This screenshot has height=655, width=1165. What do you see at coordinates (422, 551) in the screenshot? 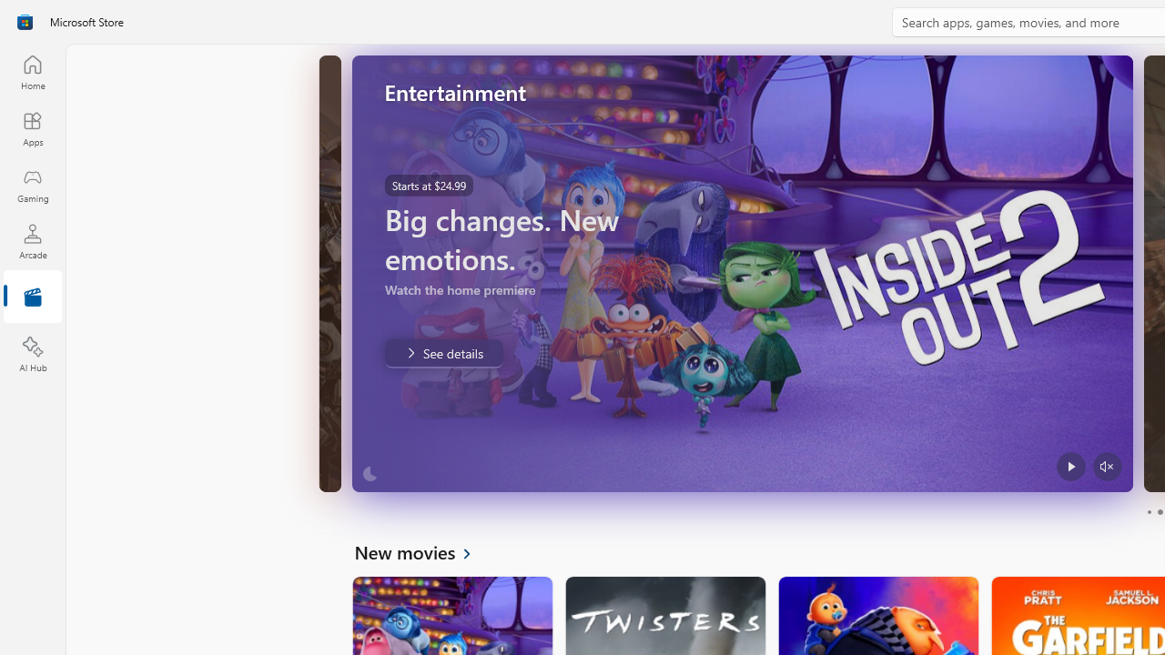
I see `See all  New movies` at bounding box center [422, 551].